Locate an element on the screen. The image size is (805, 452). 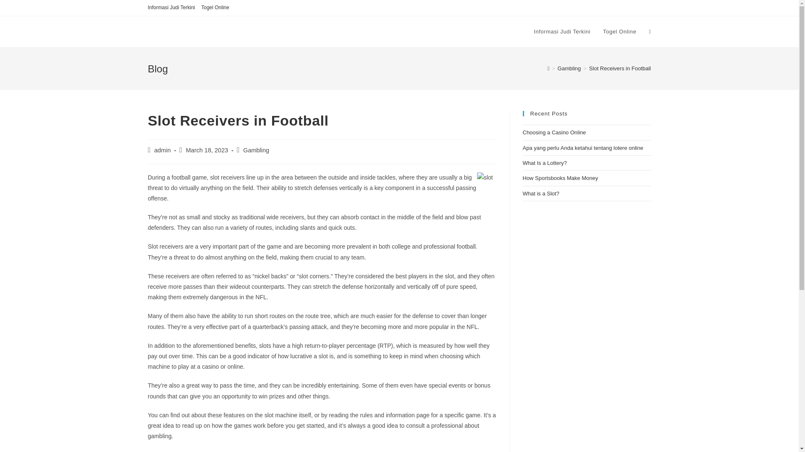
admin is located at coordinates (163, 150).